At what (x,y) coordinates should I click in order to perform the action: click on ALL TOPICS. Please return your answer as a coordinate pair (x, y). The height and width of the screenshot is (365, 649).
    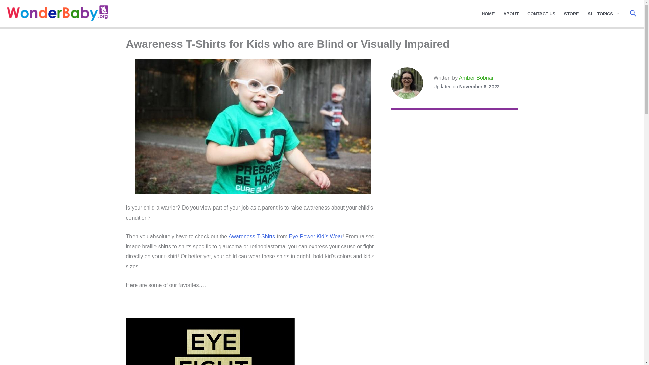
    Looking at the image, I should click on (603, 14).